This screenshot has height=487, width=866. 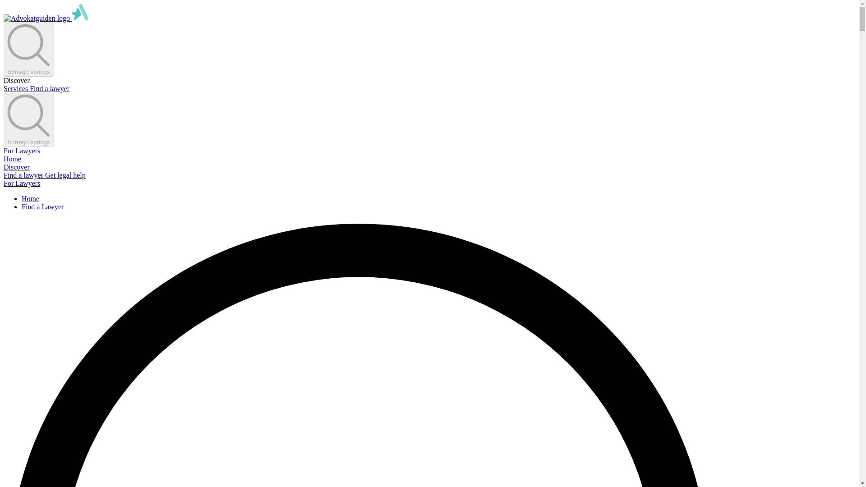 I want to click on Find a lawyer, so click(x=49, y=88).